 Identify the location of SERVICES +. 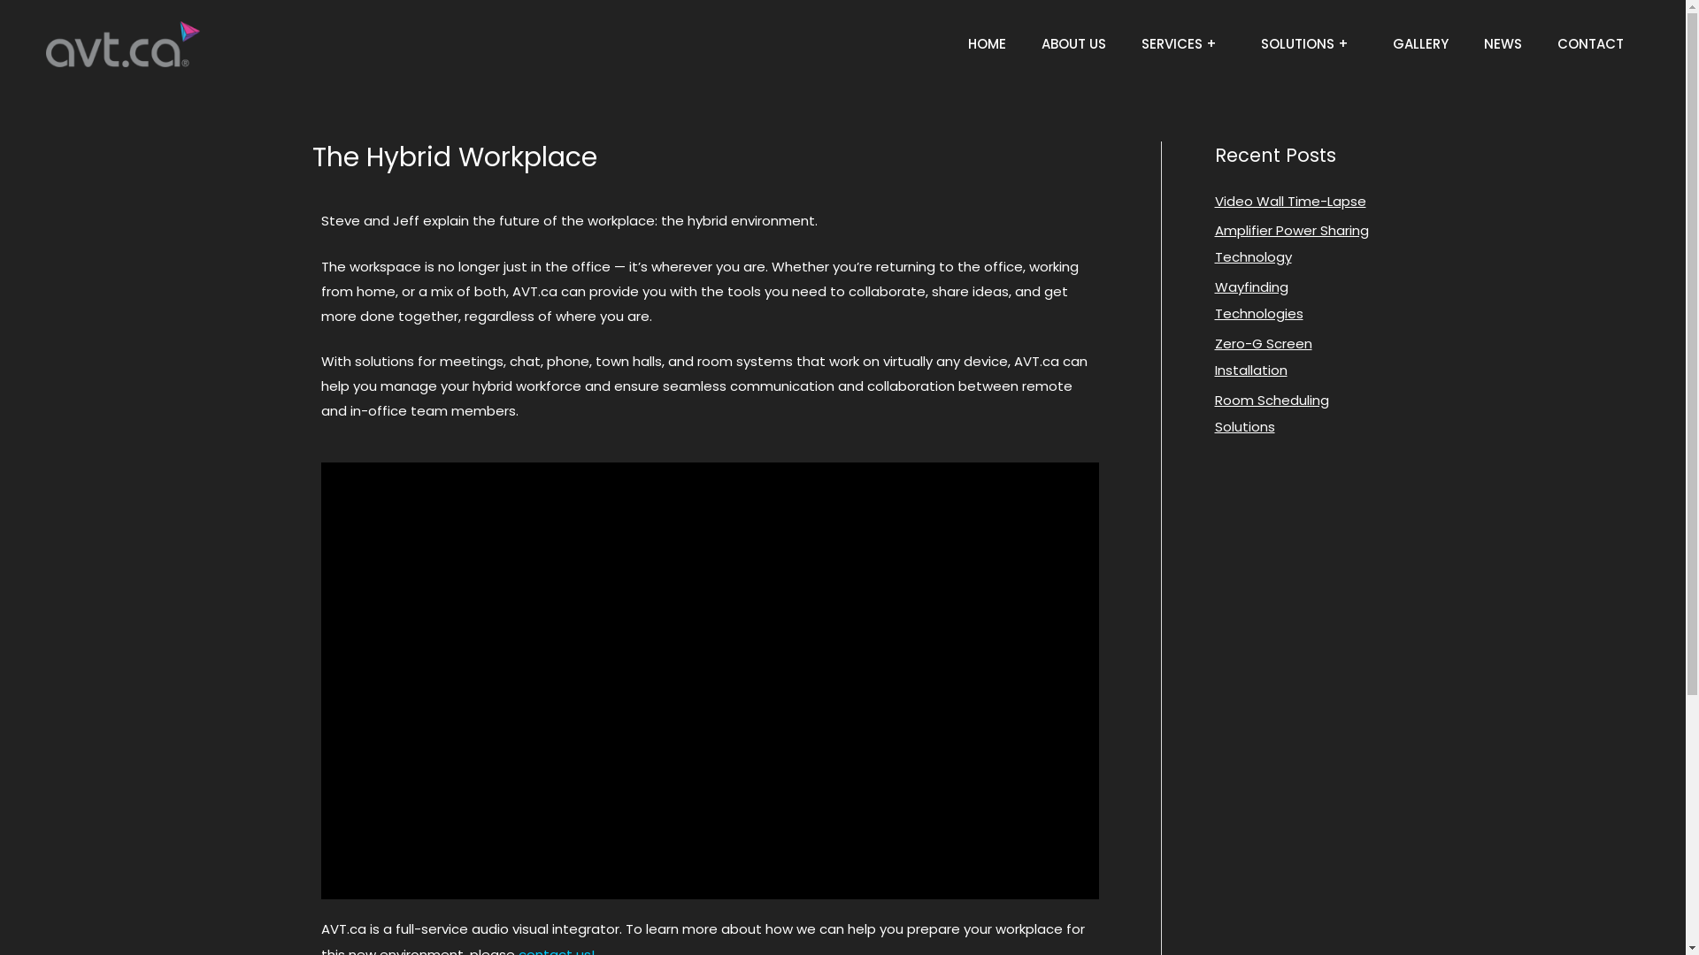
(1184, 44).